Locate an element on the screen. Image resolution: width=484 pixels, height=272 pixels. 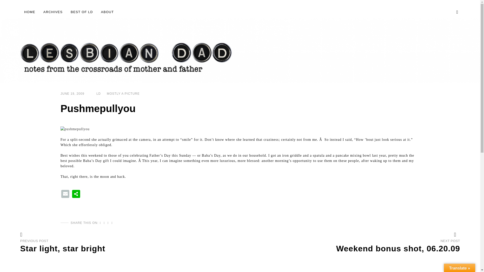
Pushmepullyou is located at coordinates (98, 94).